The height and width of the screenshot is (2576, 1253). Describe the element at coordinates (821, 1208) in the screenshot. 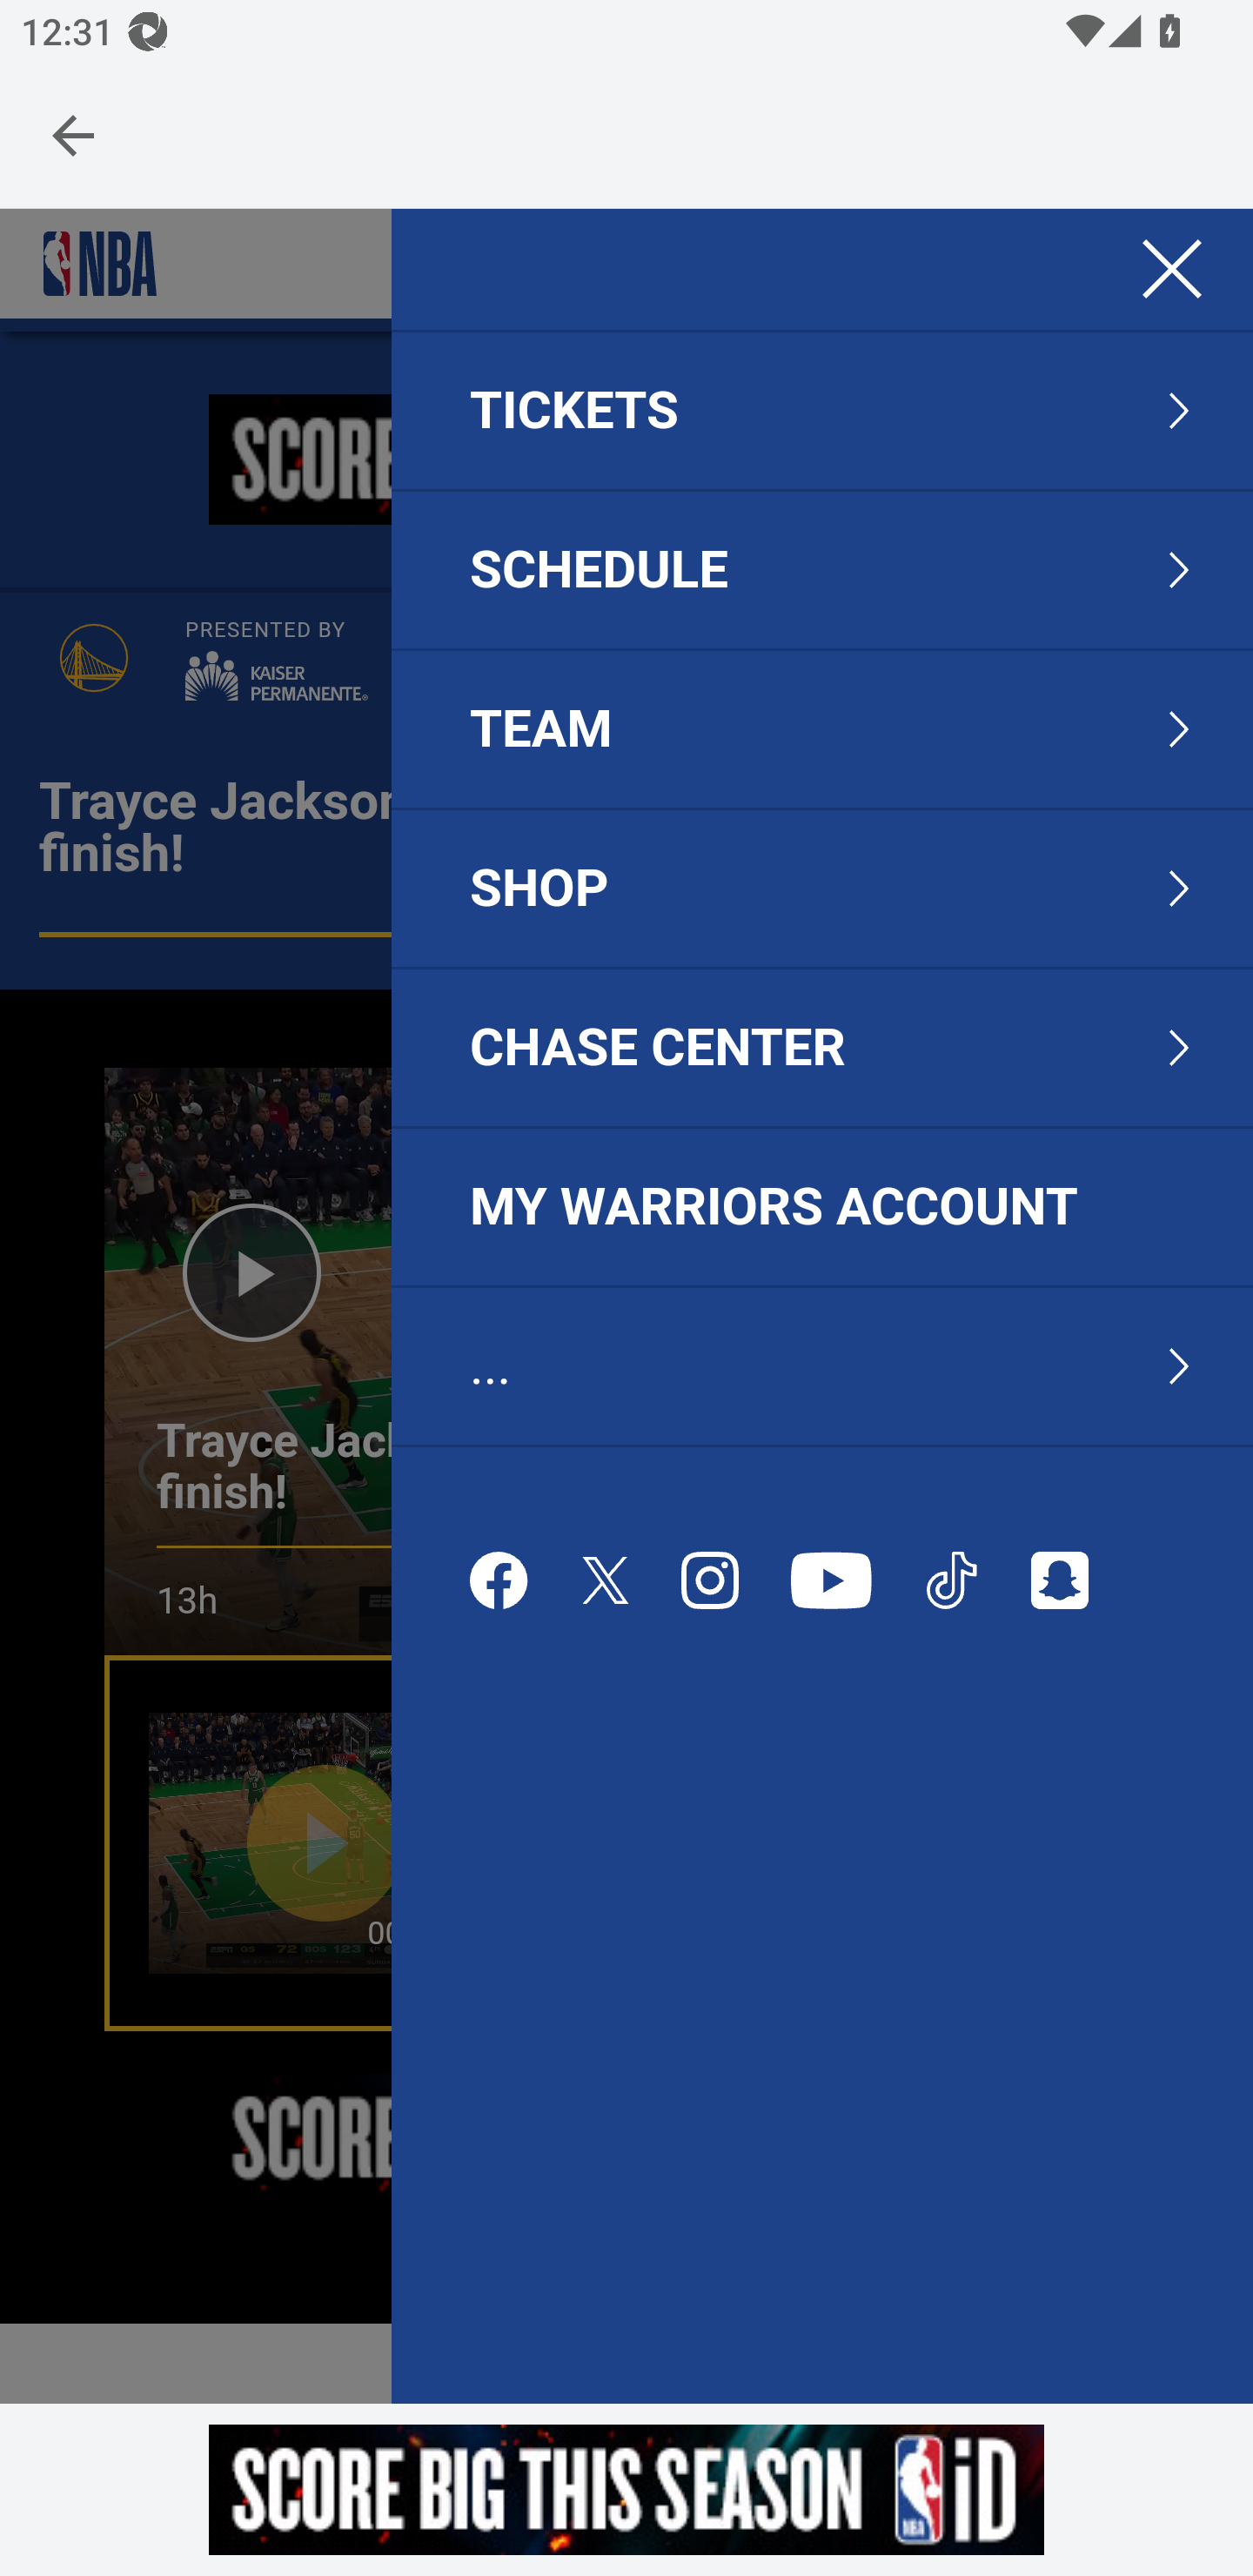

I see `MY WARRIORS ACCOUNT` at that location.